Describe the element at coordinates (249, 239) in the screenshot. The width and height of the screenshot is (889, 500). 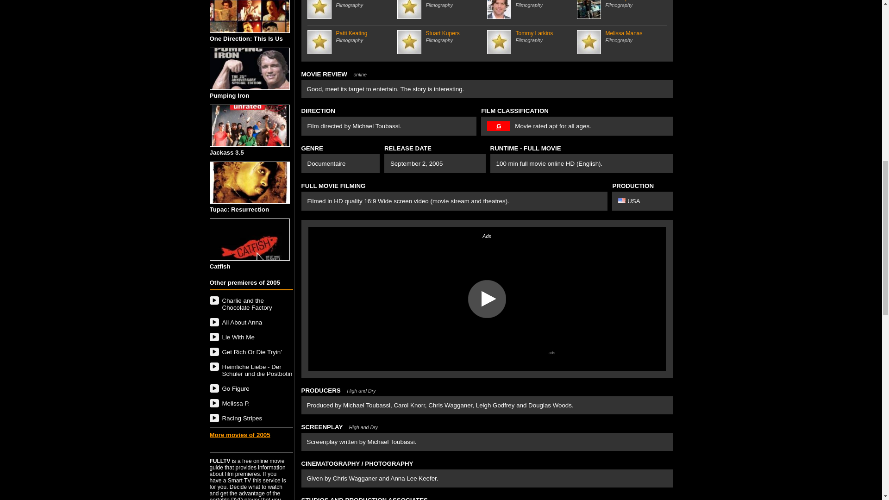
I see `Catfish, movie` at that location.